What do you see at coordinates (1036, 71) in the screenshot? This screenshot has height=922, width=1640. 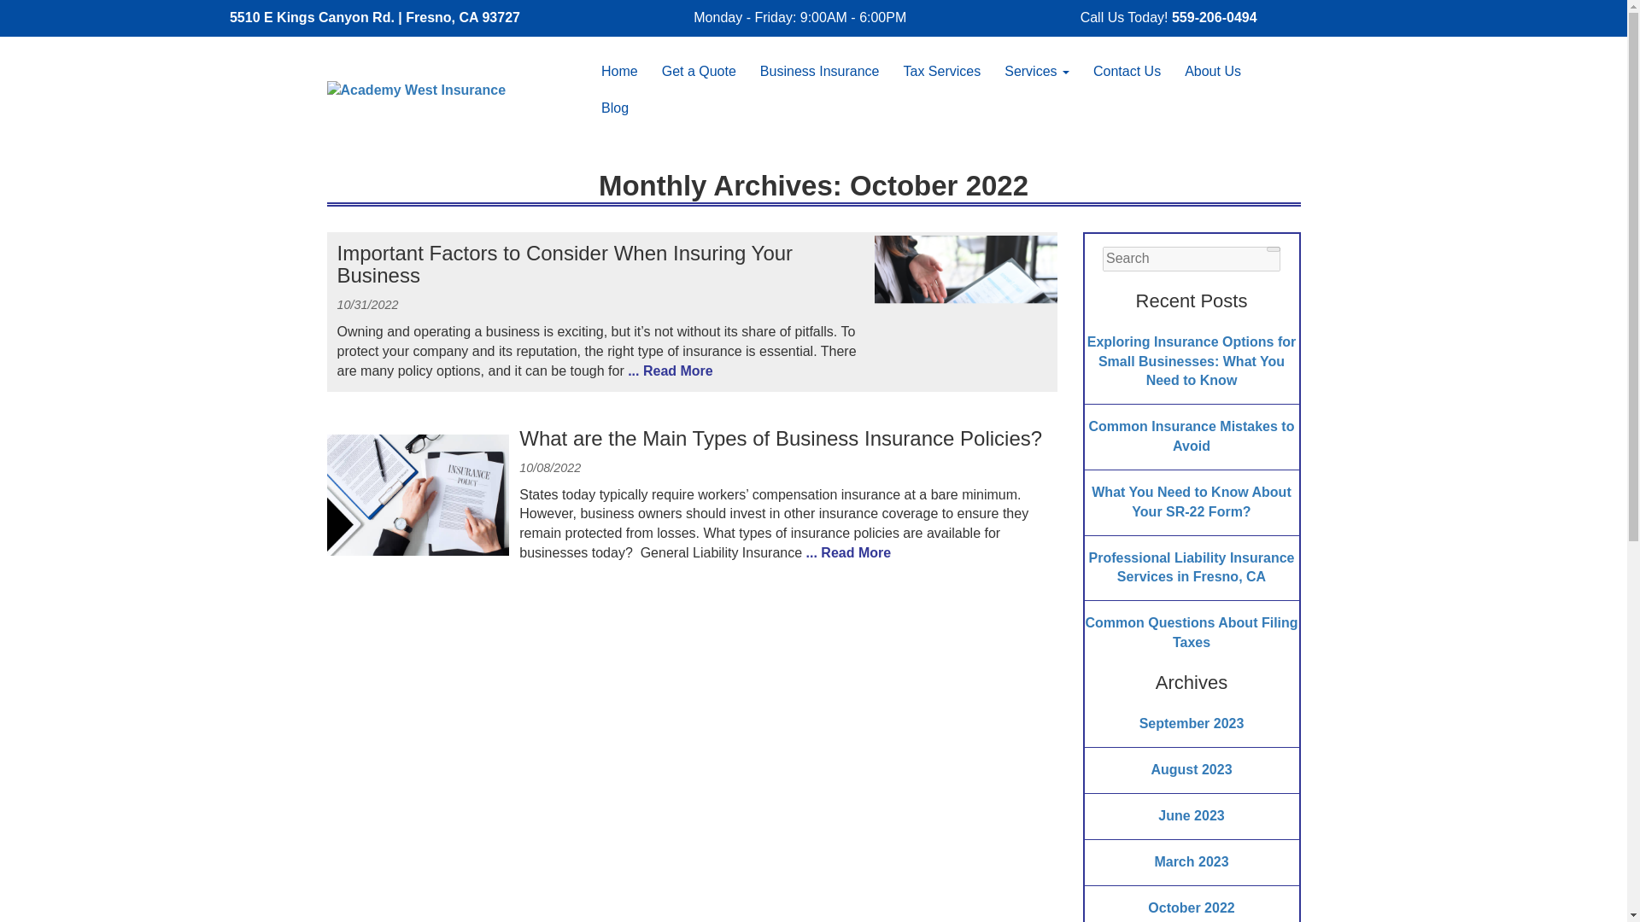 I see `Services` at bounding box center [1036, 71].